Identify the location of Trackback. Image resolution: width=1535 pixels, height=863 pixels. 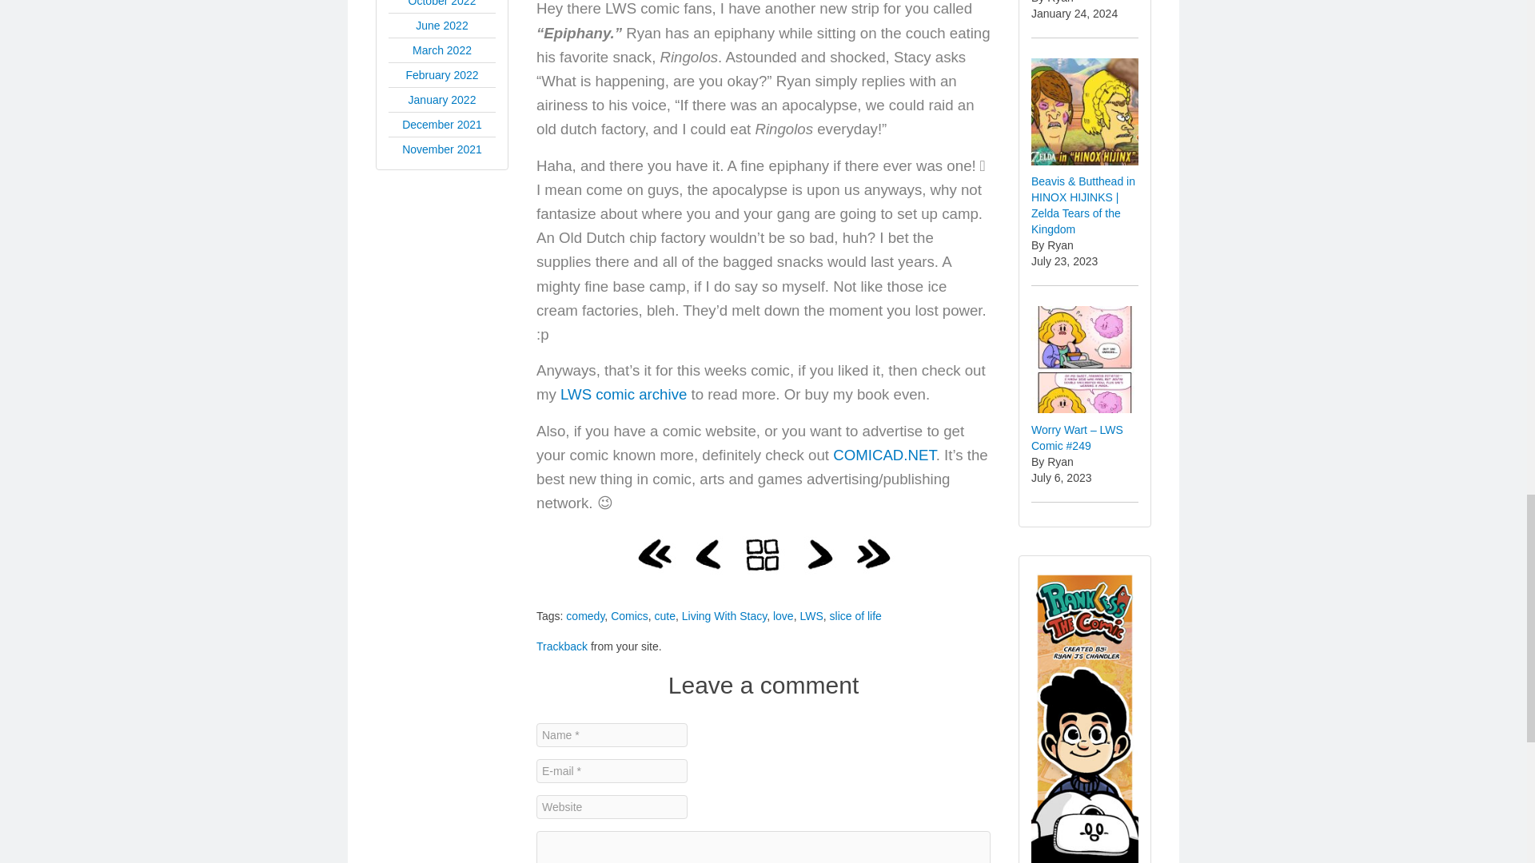
(561, 646).